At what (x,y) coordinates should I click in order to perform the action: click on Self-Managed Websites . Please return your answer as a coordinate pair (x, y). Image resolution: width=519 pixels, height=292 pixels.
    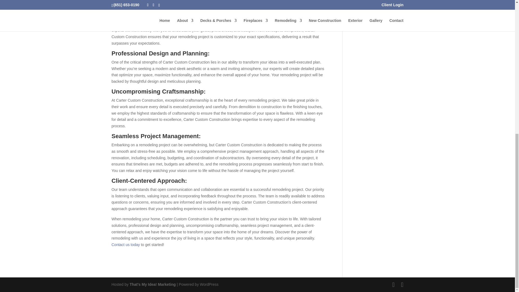
    Looking at the image, I should click on (152, 284).